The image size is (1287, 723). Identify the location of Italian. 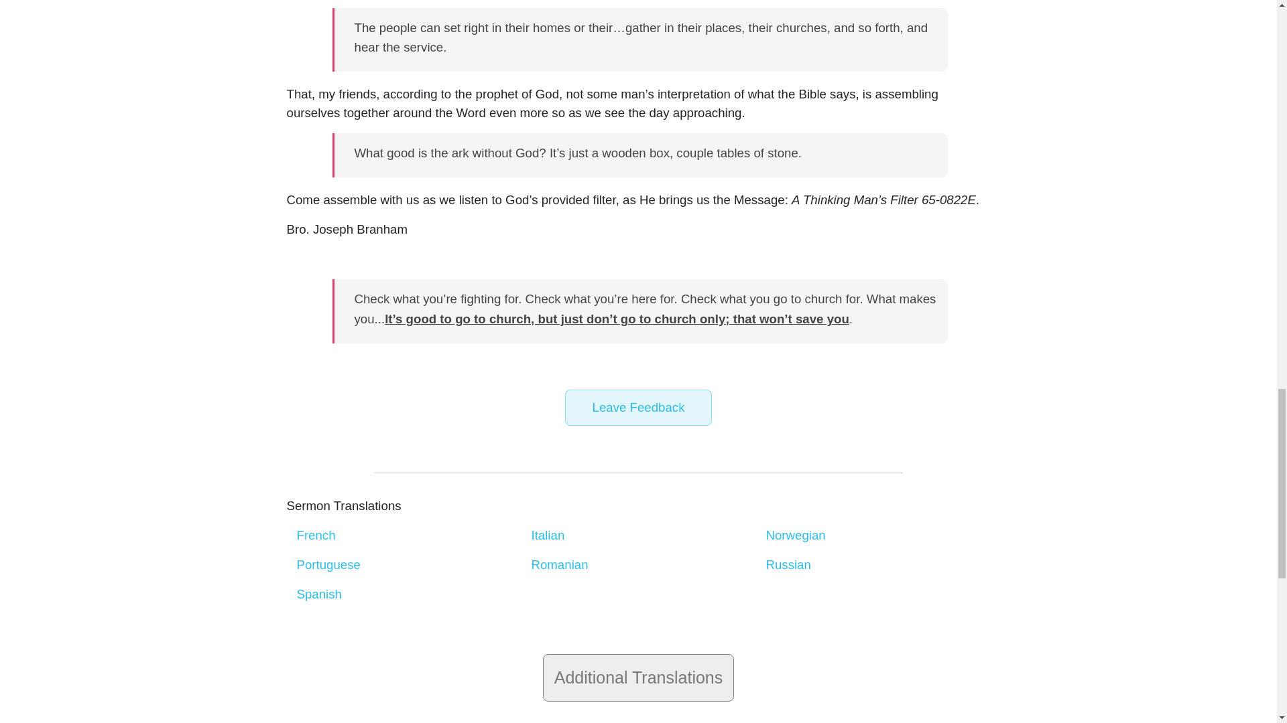
(547, 536).